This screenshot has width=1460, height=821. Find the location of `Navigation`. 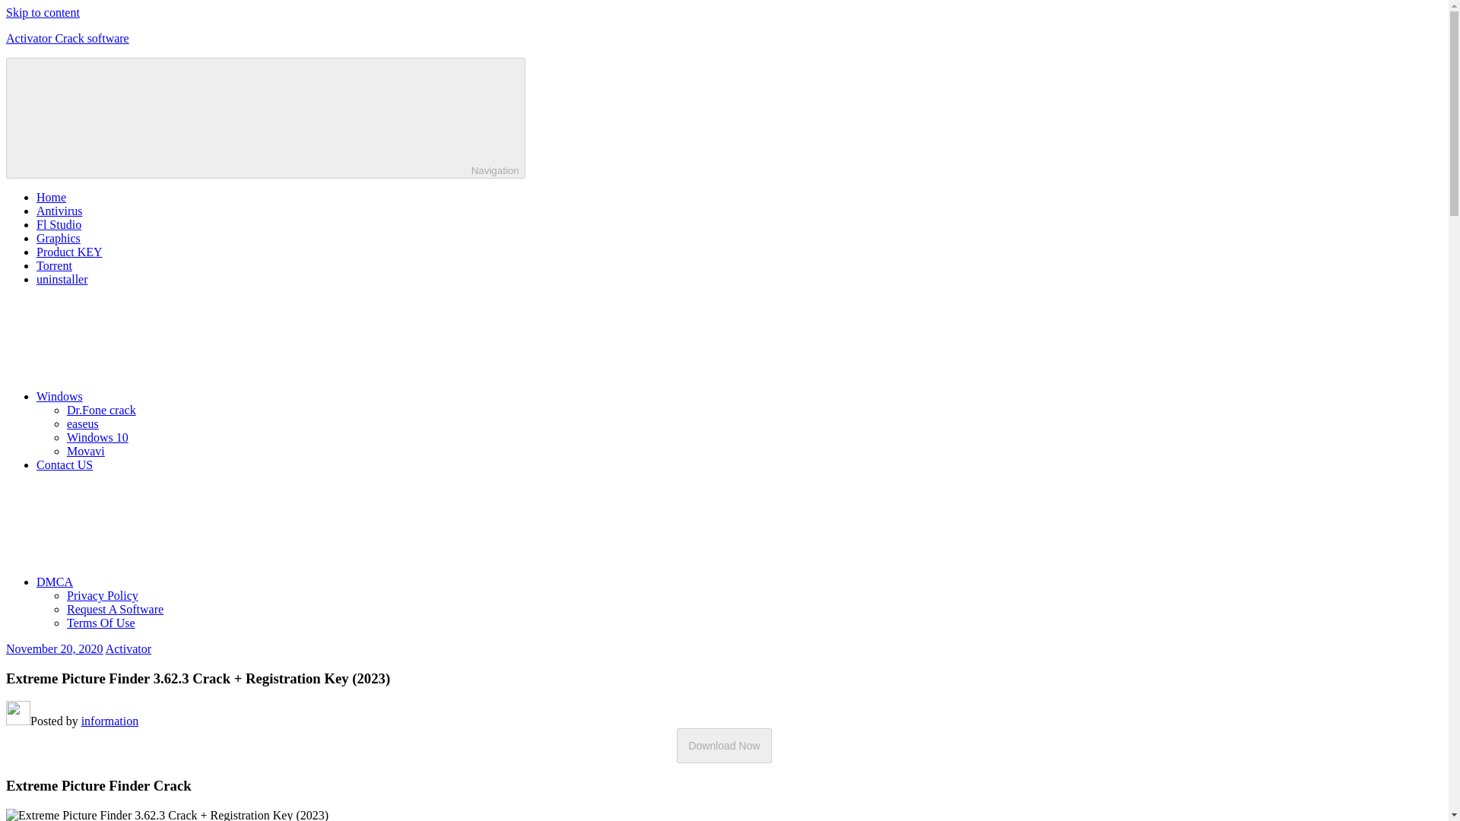

Navigation is located at coordinates (265, 118).